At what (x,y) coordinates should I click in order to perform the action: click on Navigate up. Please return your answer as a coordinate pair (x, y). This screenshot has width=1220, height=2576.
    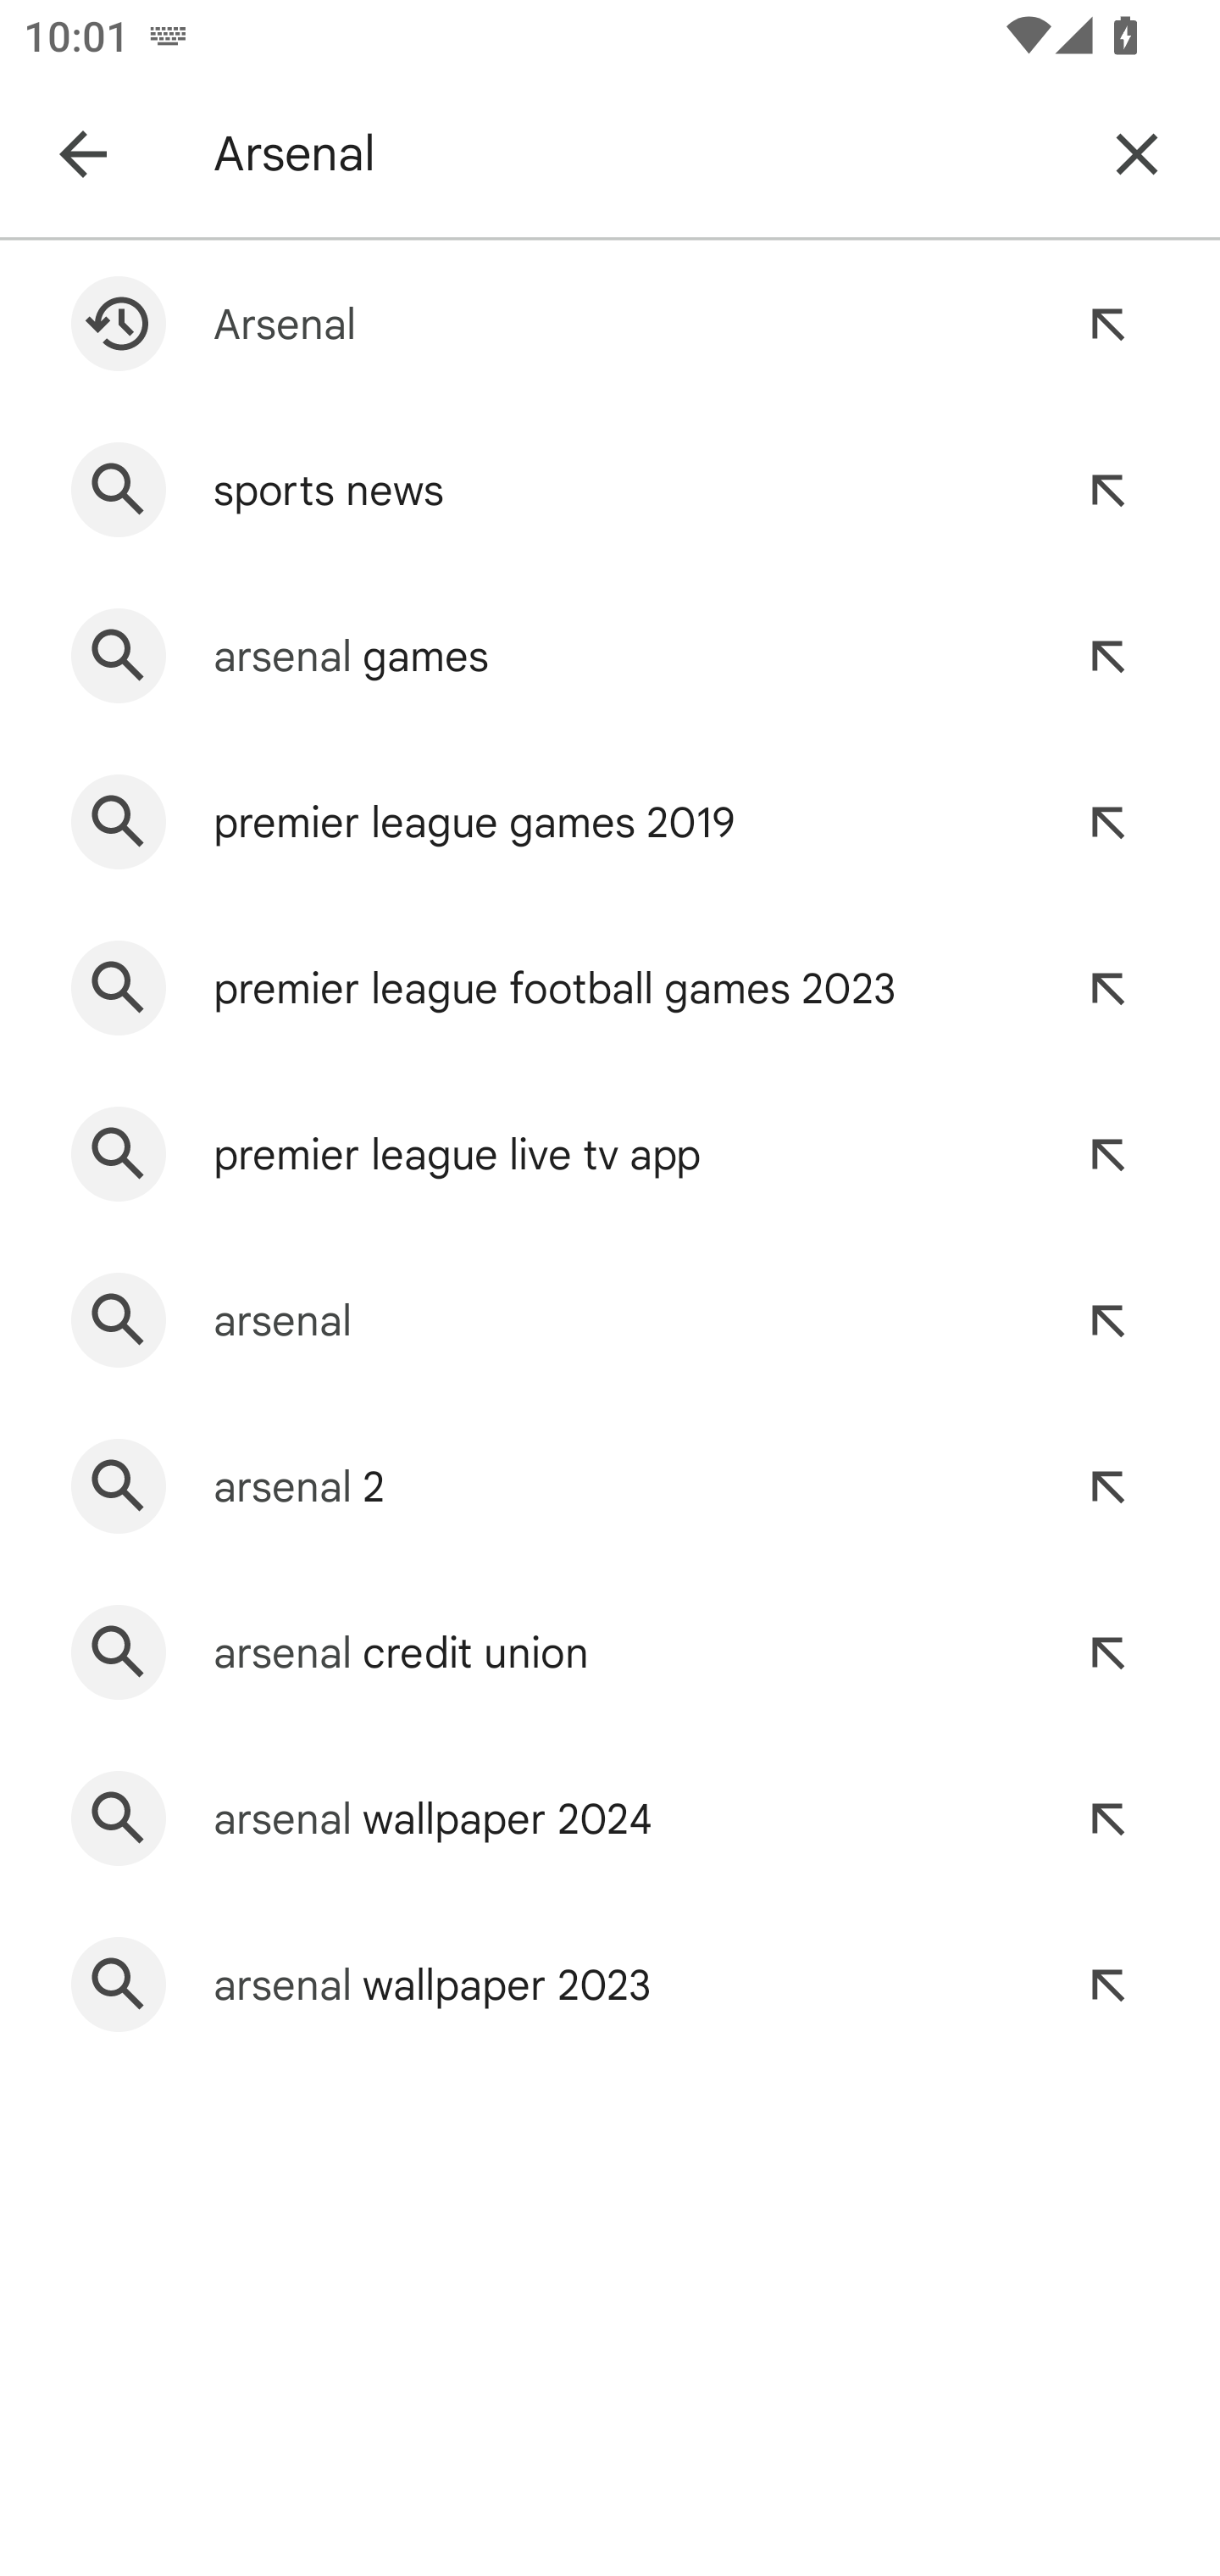
    Looking at the image, I should click on (83, 154).